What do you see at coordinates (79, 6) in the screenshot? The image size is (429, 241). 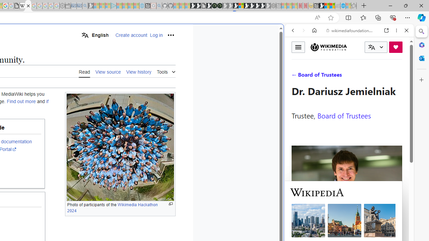 I see `Cheap Car Rentals - Save70.com - Sleeping` at bounding box center [79, 6].